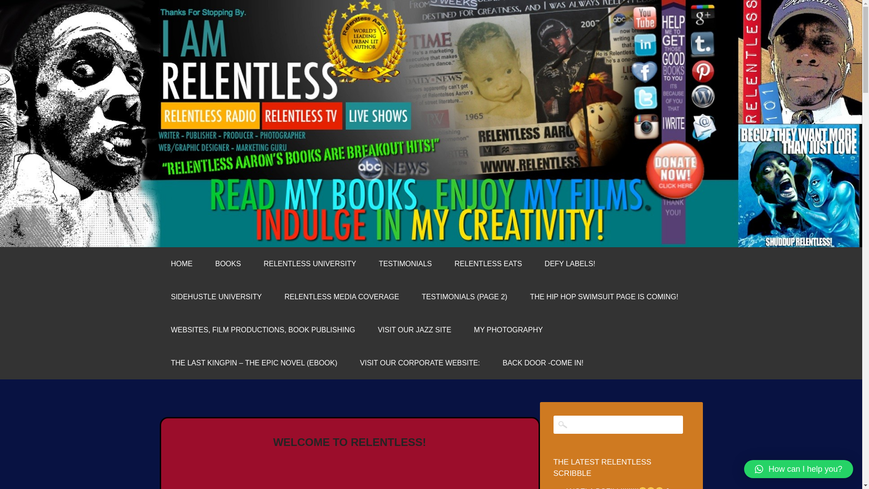 This screenshot has height=489, width=869. I want to click on VISIT OUR CORPORATE WEBSITE:, so click(419, 363).